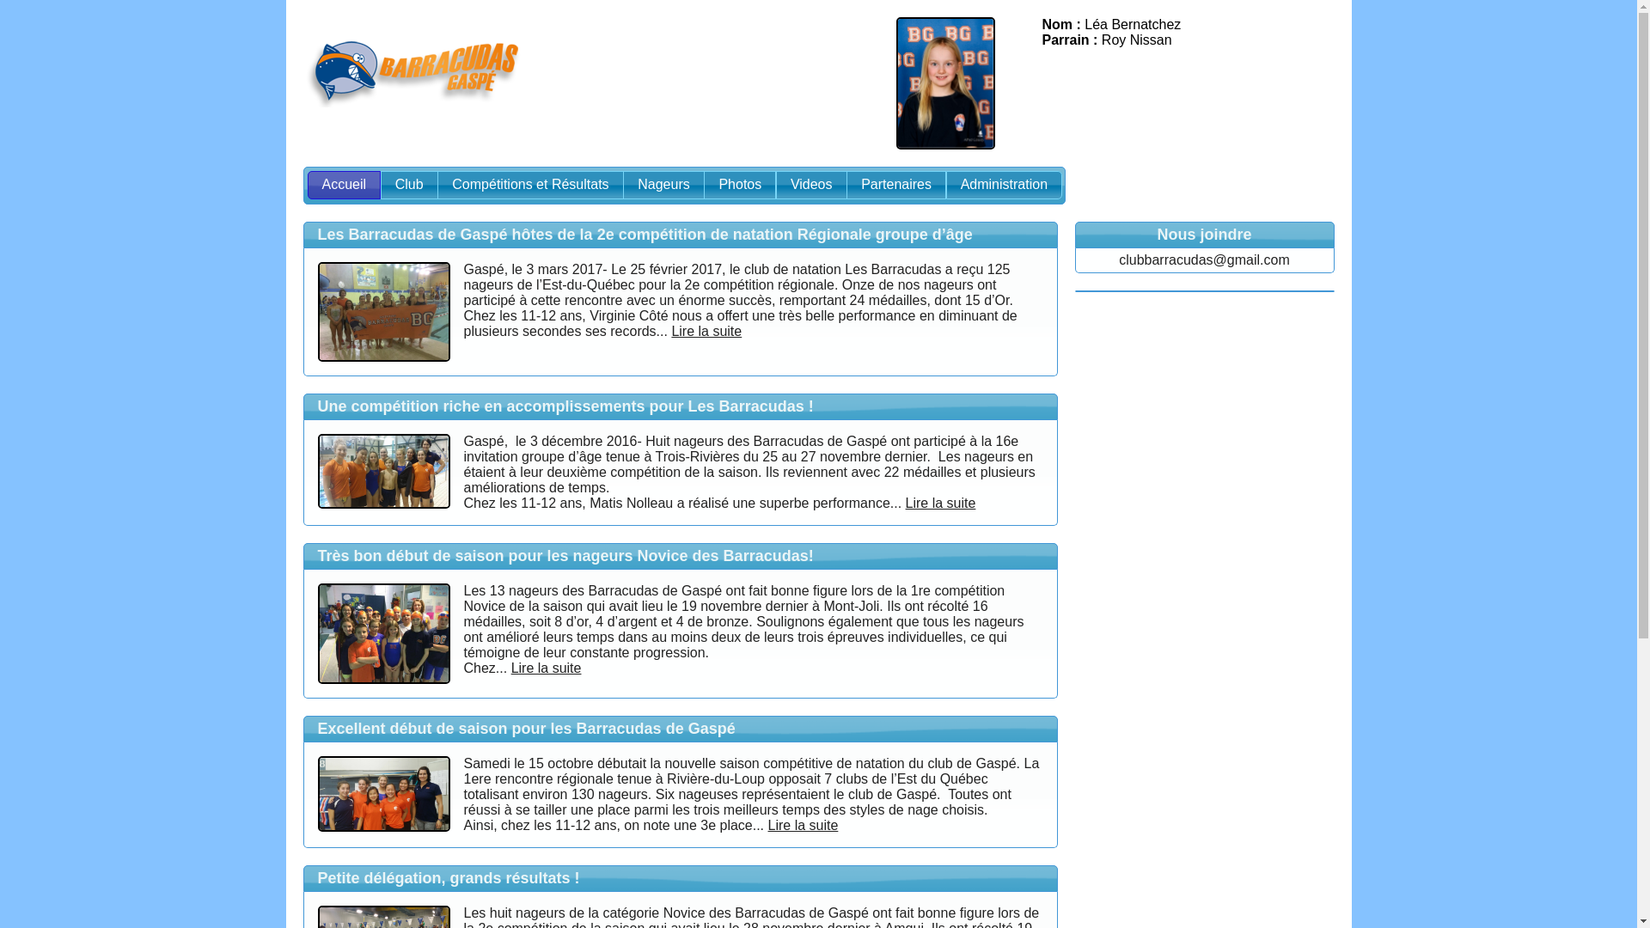 The image size is (1650, 928). I want to click on Administration, so click(1004, 186).